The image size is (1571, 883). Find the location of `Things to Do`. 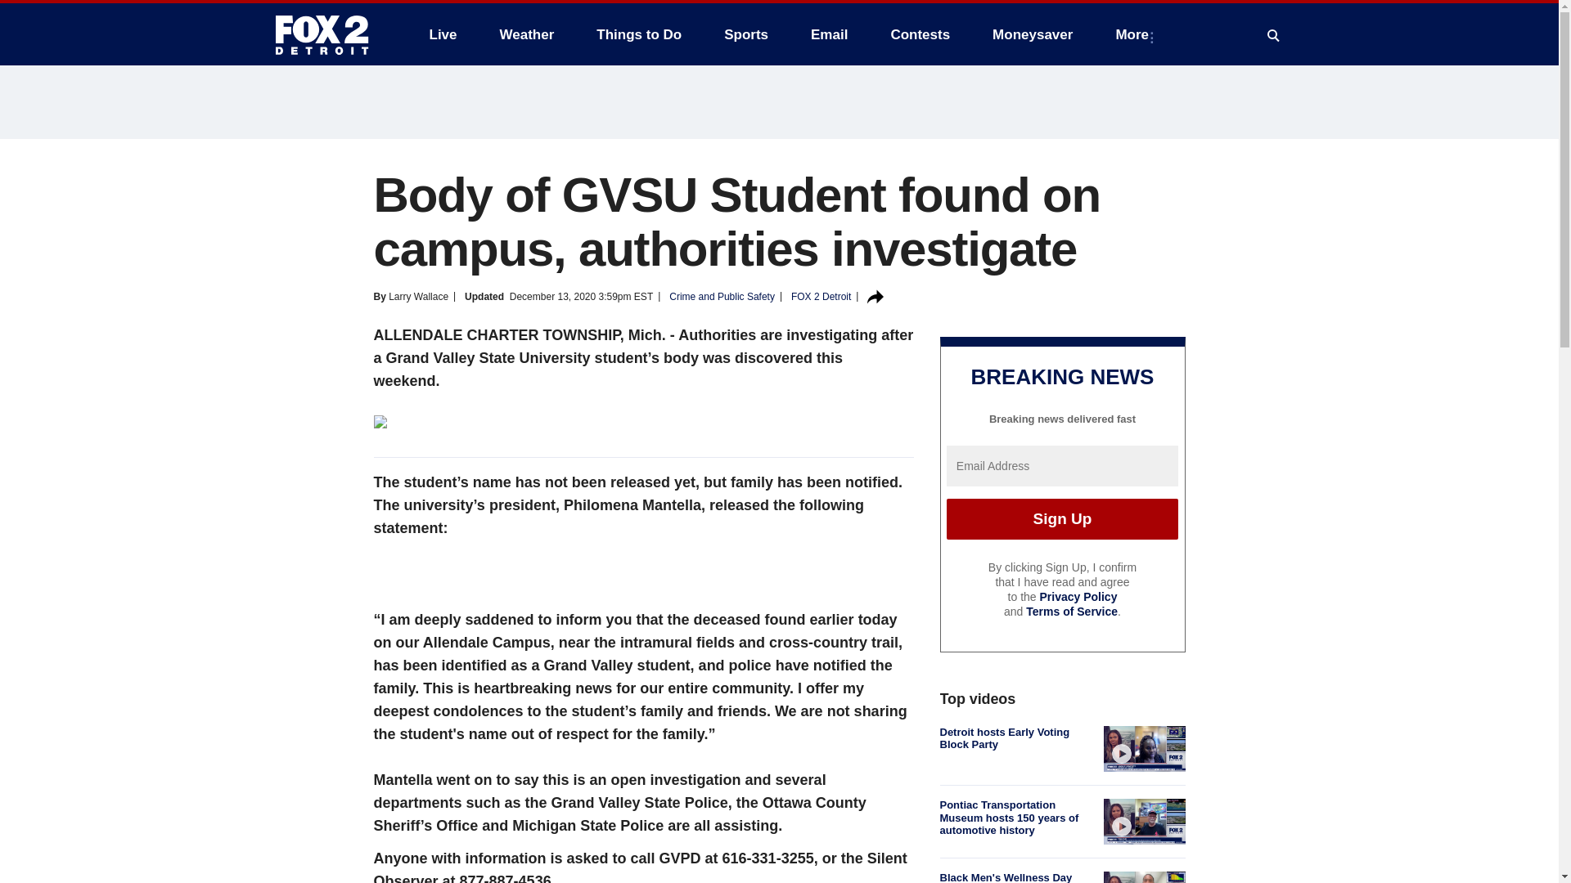

Things to Do is located at coordinates (638, 34).